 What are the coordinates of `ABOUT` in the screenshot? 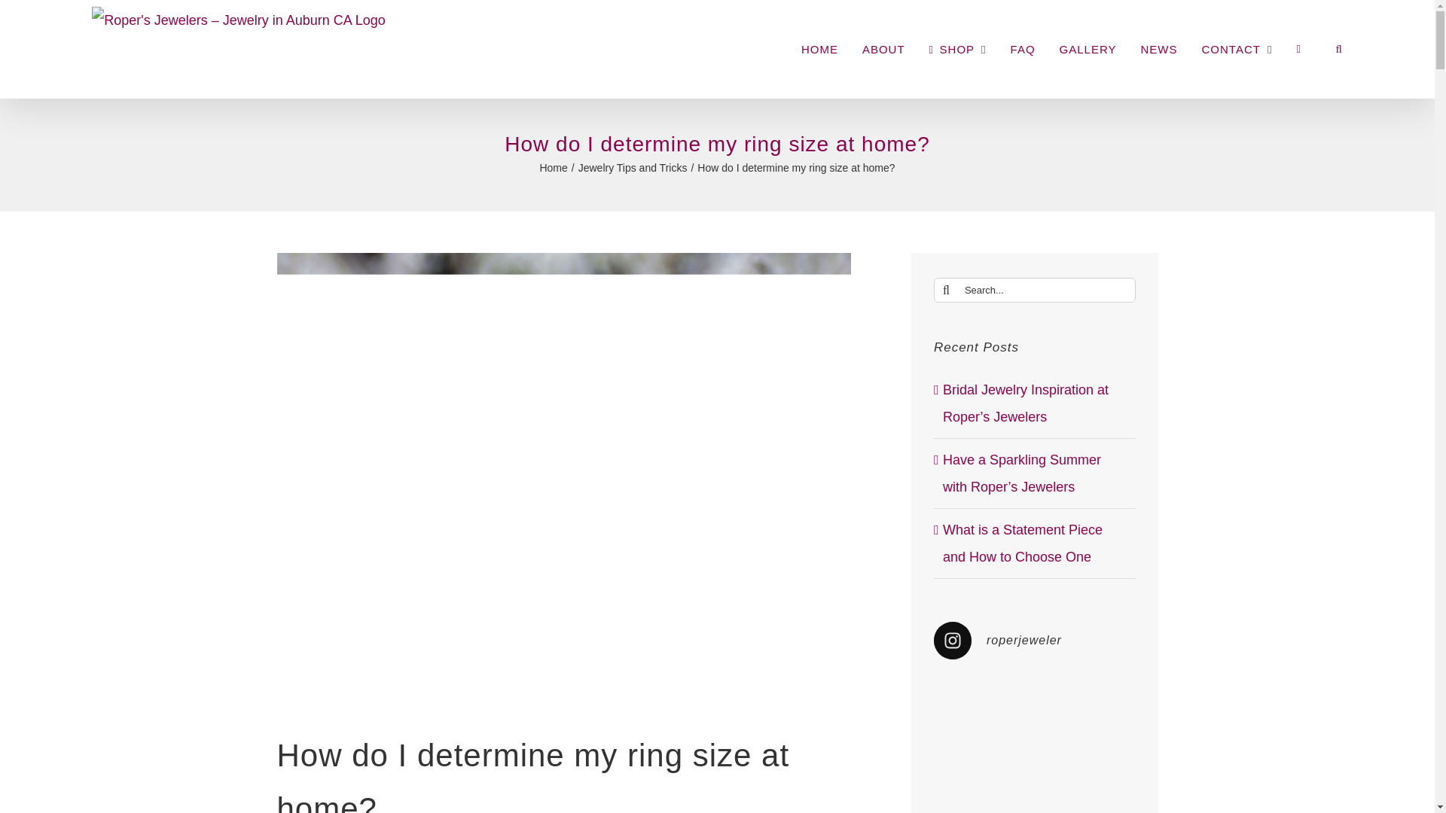 It's located at (883, 49).